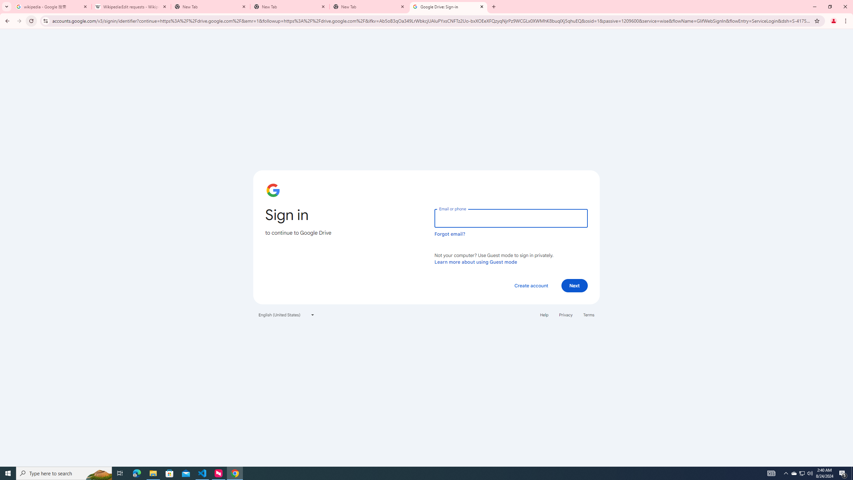 The width and height of the screenshot is (853, 480). I want to click on Create account, so click(531, 285).